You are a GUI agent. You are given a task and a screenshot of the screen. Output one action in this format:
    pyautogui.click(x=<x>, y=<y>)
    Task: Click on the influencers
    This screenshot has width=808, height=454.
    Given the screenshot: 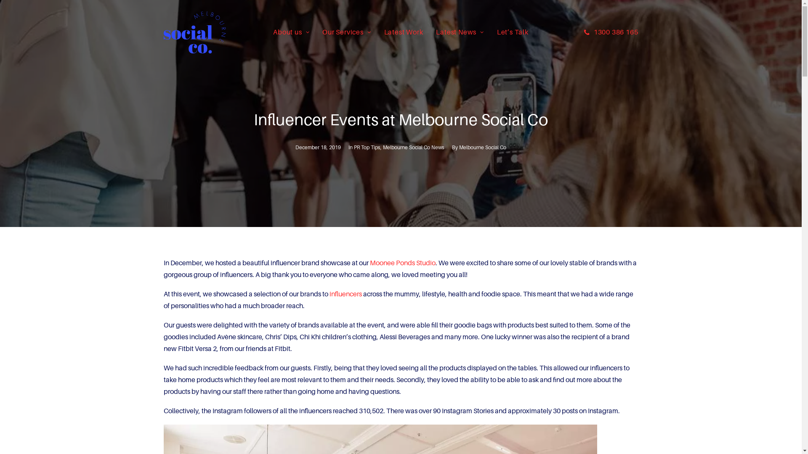 What is the action you would take?
    pyautogui.click(x=345, y=294)
    